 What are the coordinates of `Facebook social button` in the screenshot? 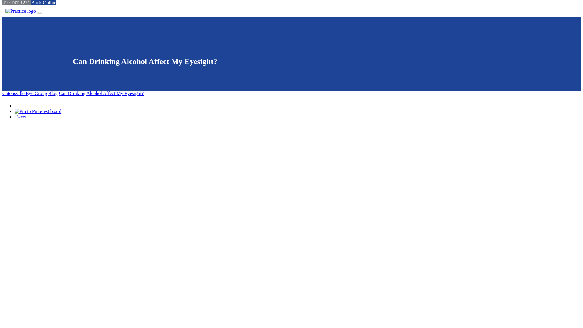 It's located at (36, 104).